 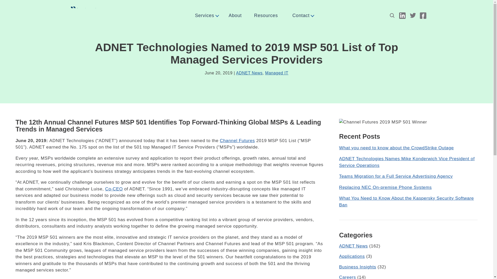 I want to click on ADNET News, so click(x=353, y=246).